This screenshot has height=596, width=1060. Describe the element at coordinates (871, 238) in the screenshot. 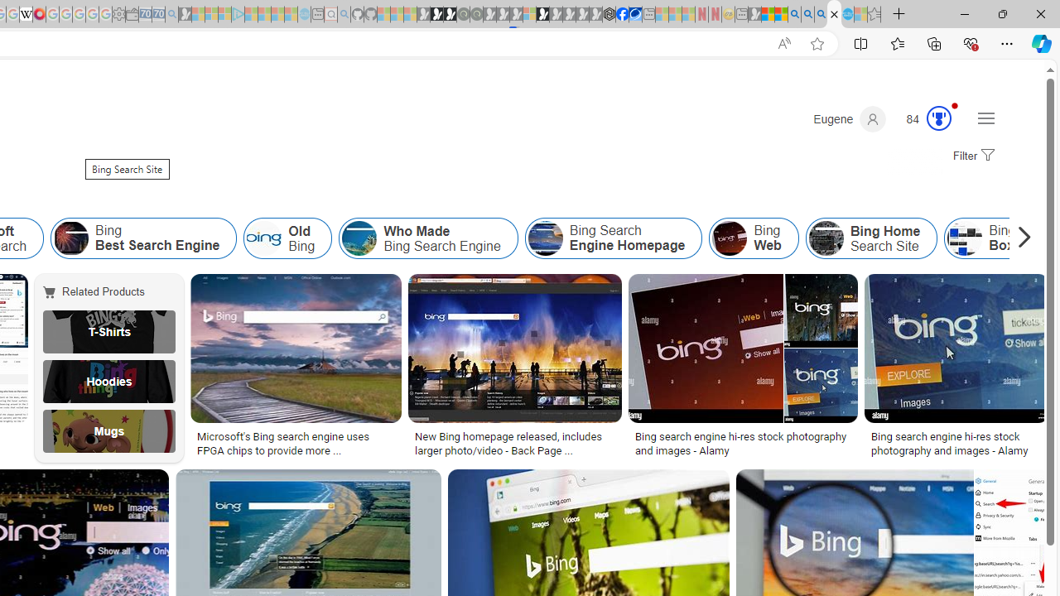

I see `Bing Home Search Site` at that location.